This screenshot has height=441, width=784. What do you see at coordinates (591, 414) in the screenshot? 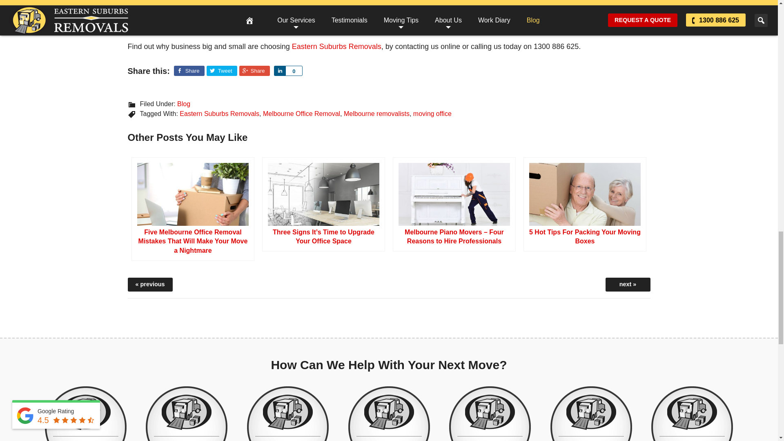
I see `Declutter Your Home` at bounding box center [591, 414].